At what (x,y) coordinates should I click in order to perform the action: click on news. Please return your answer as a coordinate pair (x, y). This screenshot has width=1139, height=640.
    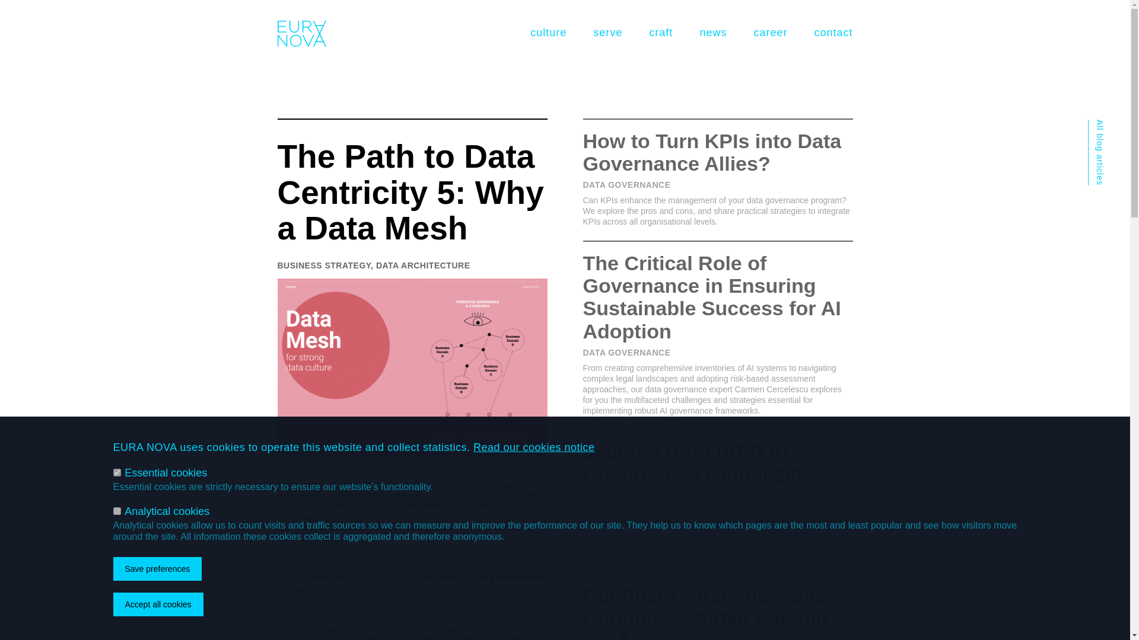
    Looking at the image, I should click on (712, 33).